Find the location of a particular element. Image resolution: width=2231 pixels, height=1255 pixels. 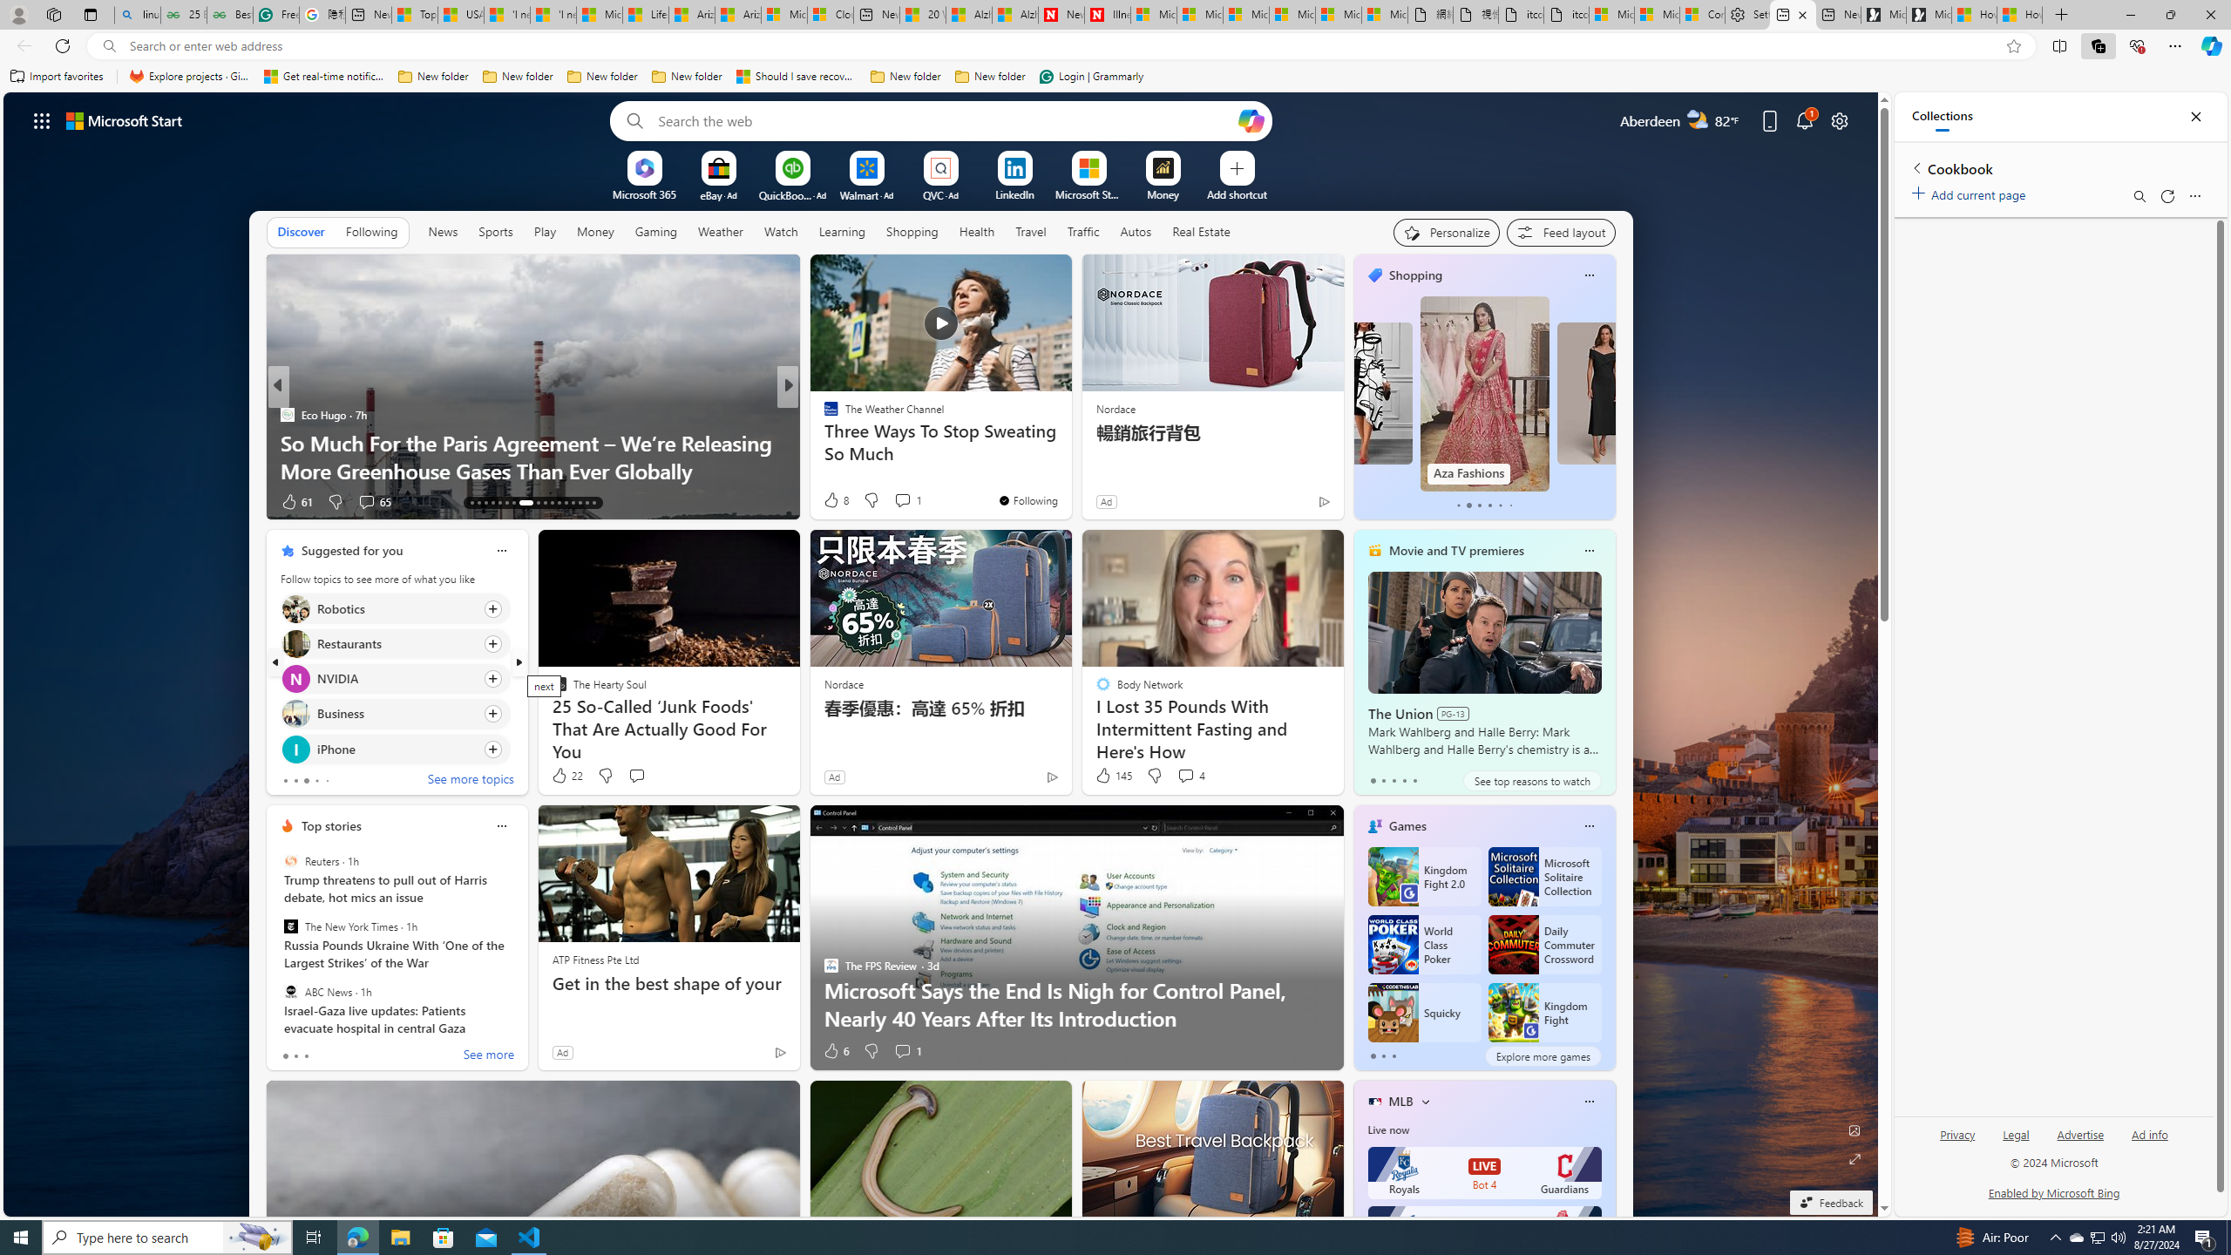

AutomationID: backgroundImagePicture is located at coordinates (941, 654).